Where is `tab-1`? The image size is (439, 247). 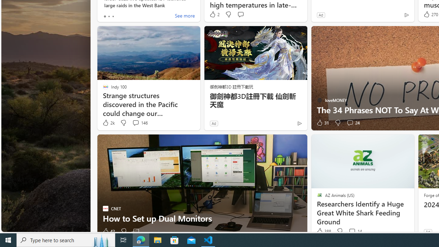
tab-1 is located at coordinates (109, 16).